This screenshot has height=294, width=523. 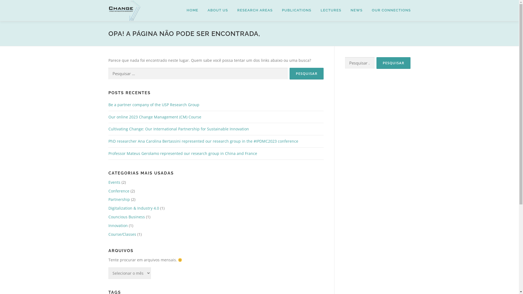 What do you see at coordinates (255, 10) in the screenshot?
I see `RESEARCH AREAS` at bounding box center [255, 10].